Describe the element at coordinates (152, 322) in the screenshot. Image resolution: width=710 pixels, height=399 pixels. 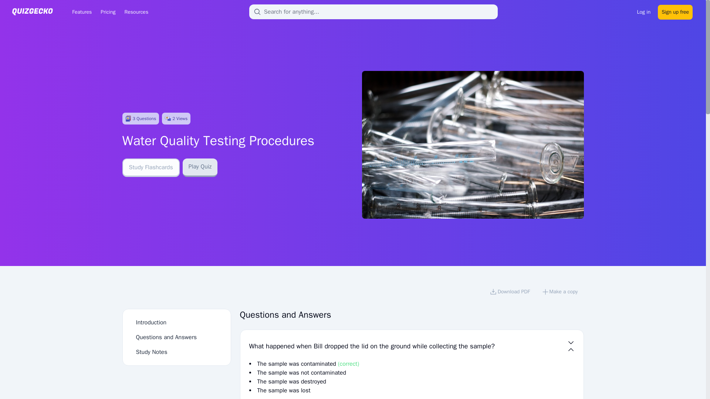
I see `Introduction` at that location.